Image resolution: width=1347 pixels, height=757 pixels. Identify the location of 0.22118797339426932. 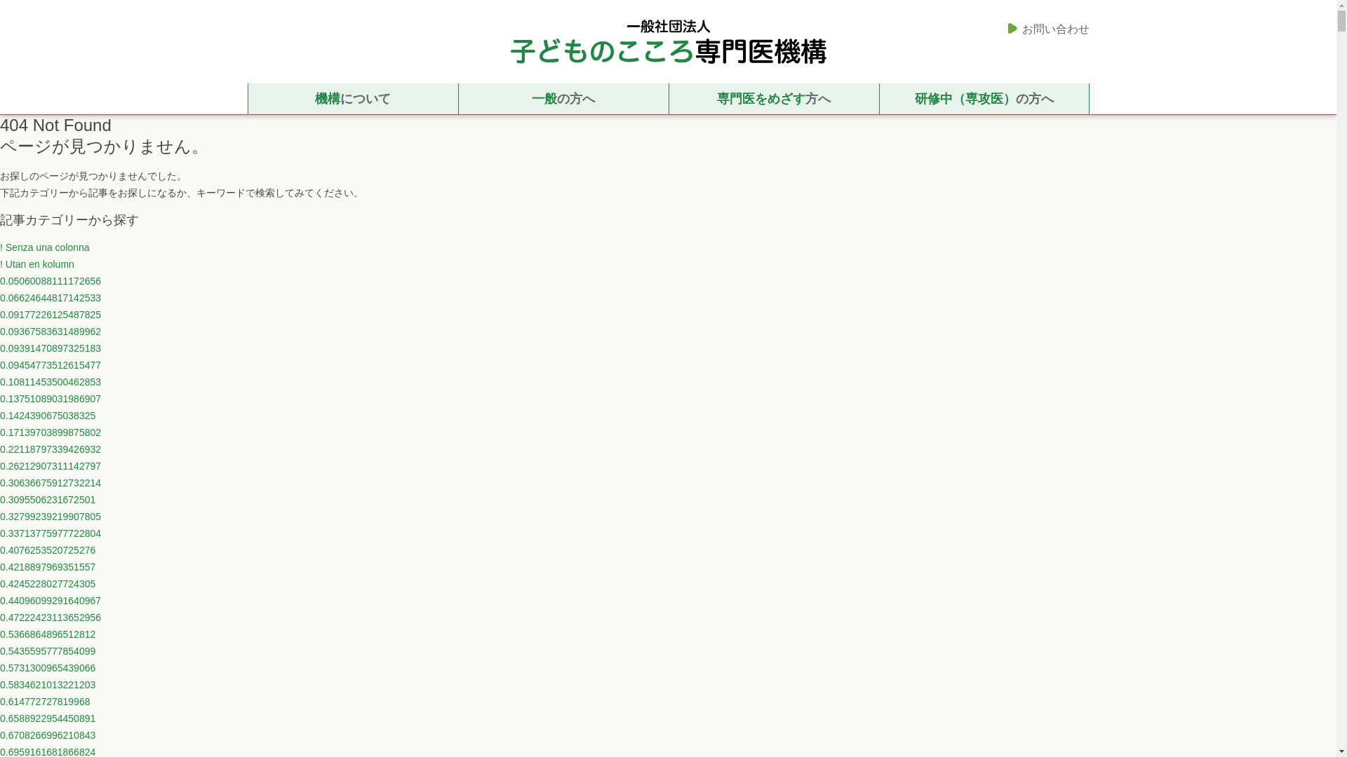
(51, 449).